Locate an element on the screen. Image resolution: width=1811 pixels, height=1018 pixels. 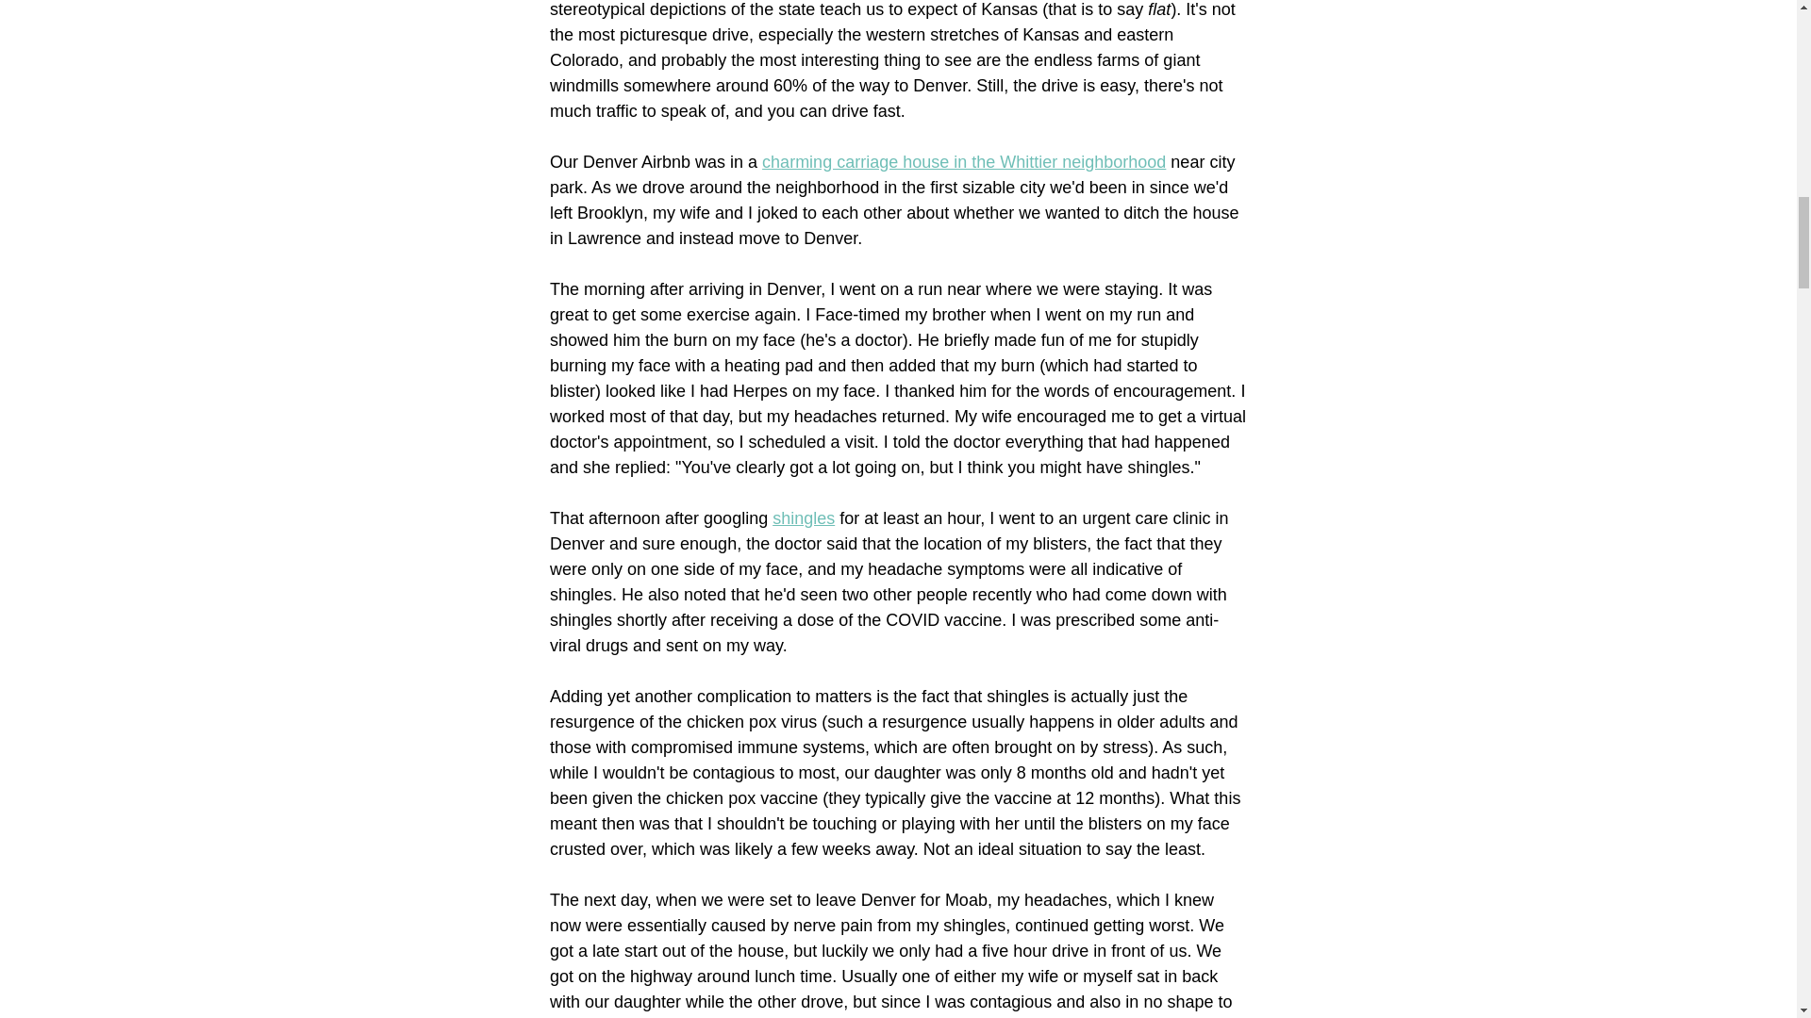
shingles is located at coordinates (804, 518).